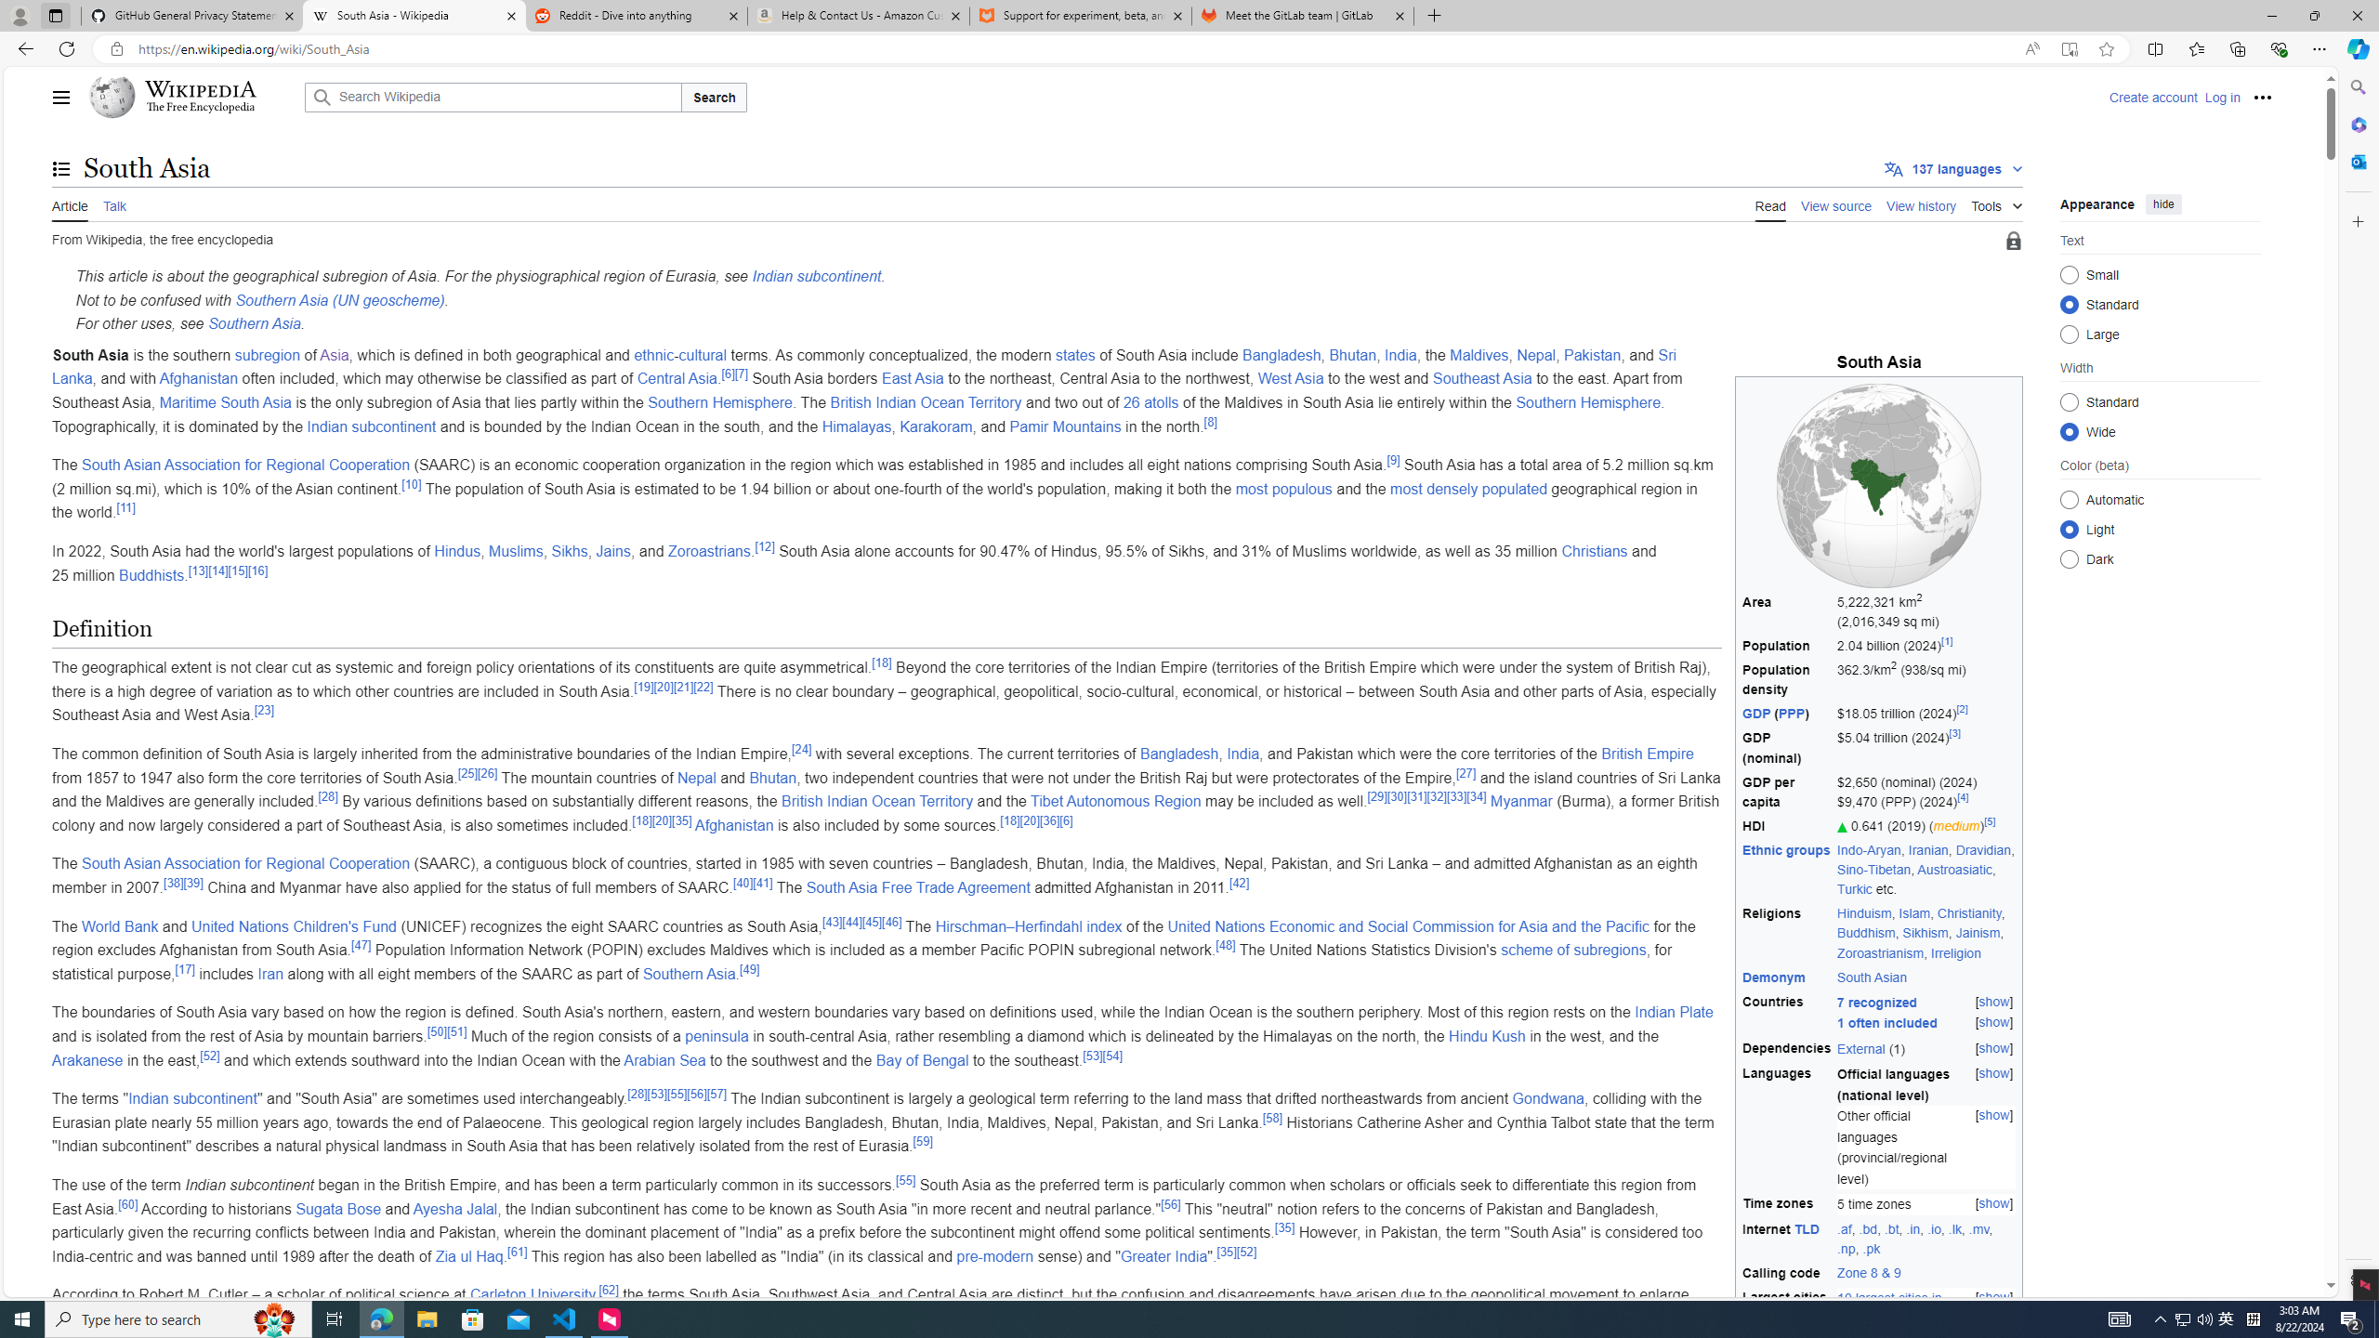  I want to click on [14], so click(218, 571).